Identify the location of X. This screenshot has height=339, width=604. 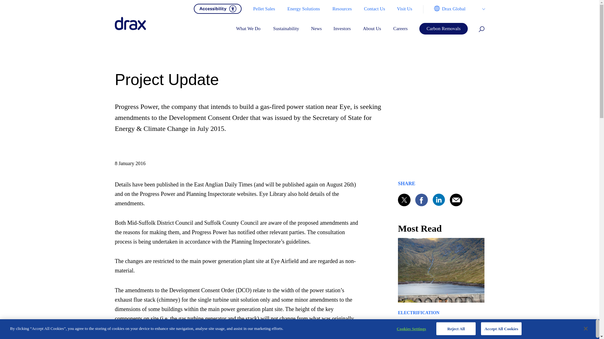
(404, 200).